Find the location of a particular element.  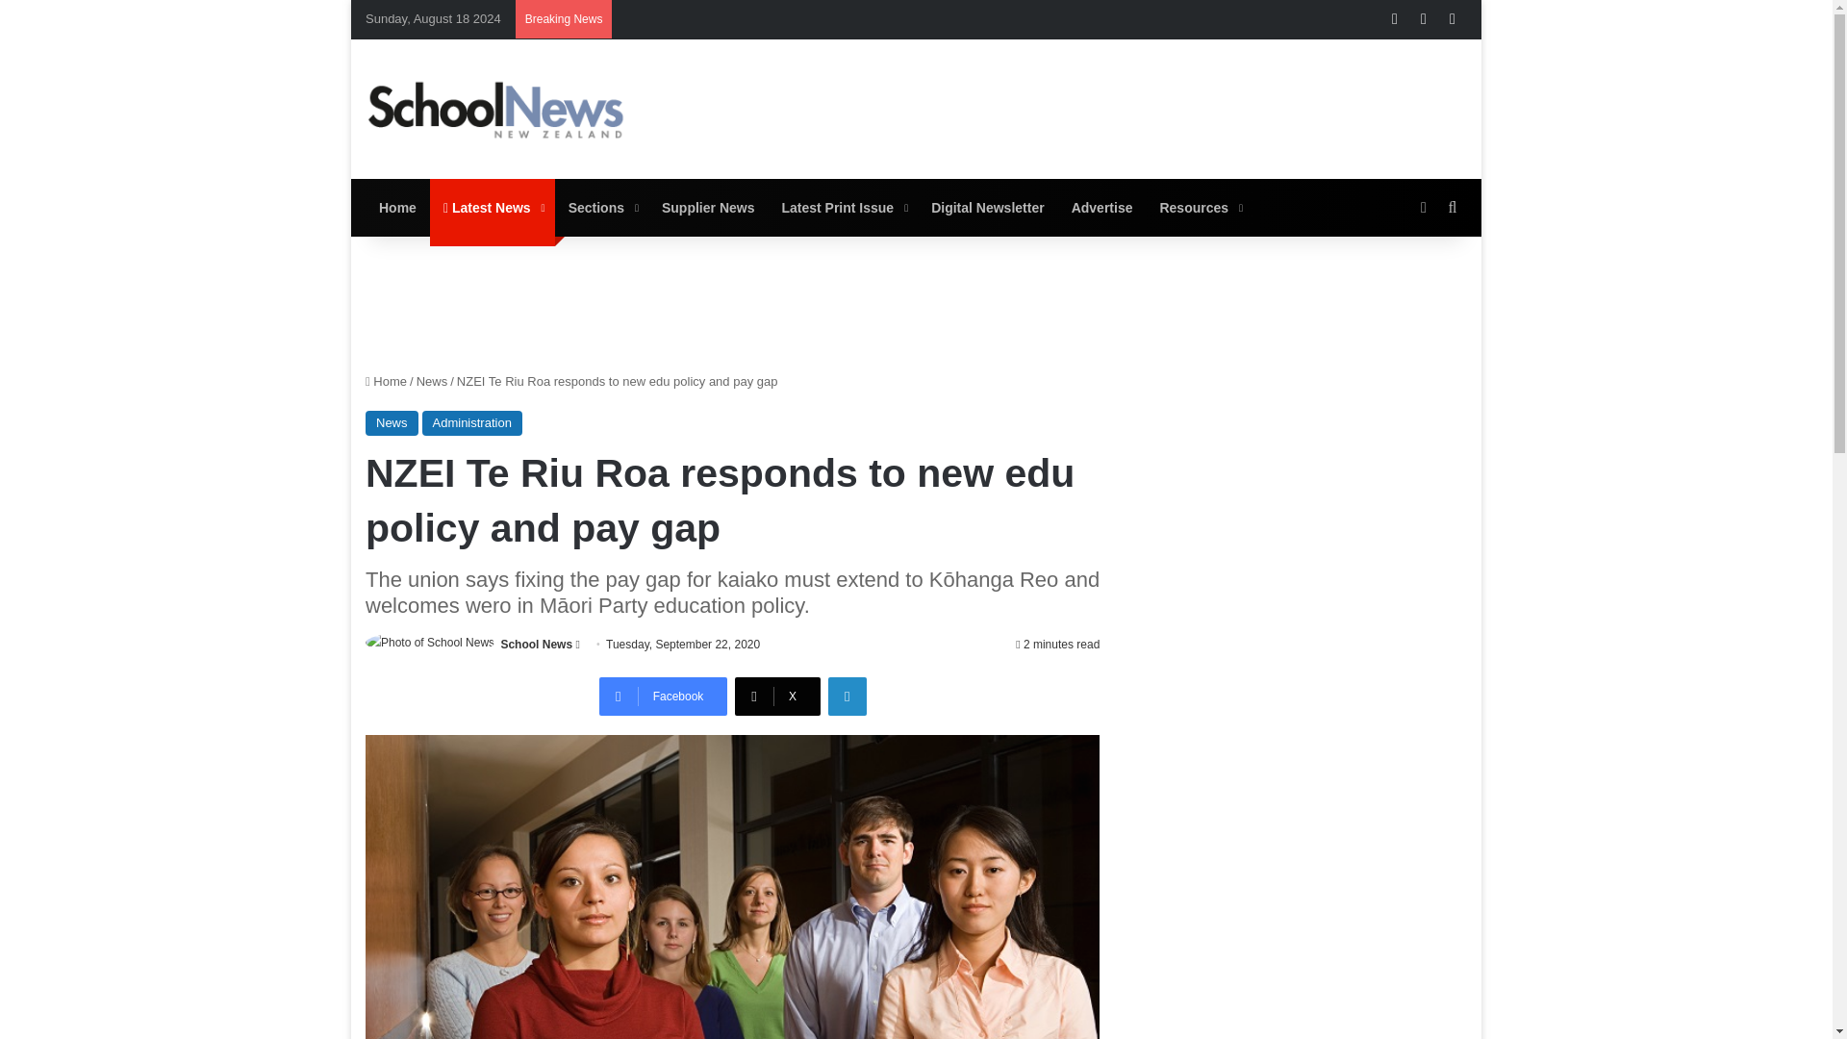

Sections is located at coordinates (601, 208).